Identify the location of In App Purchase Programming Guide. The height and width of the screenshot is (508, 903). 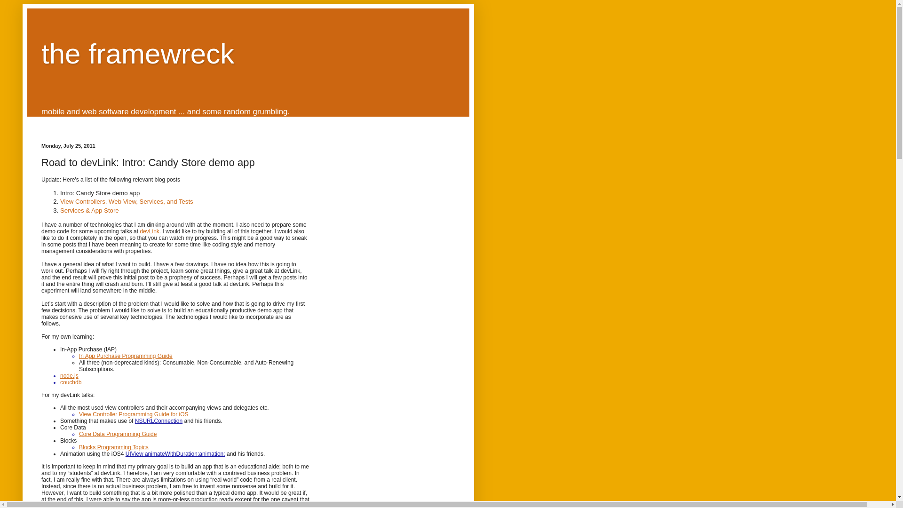
(126, 356).